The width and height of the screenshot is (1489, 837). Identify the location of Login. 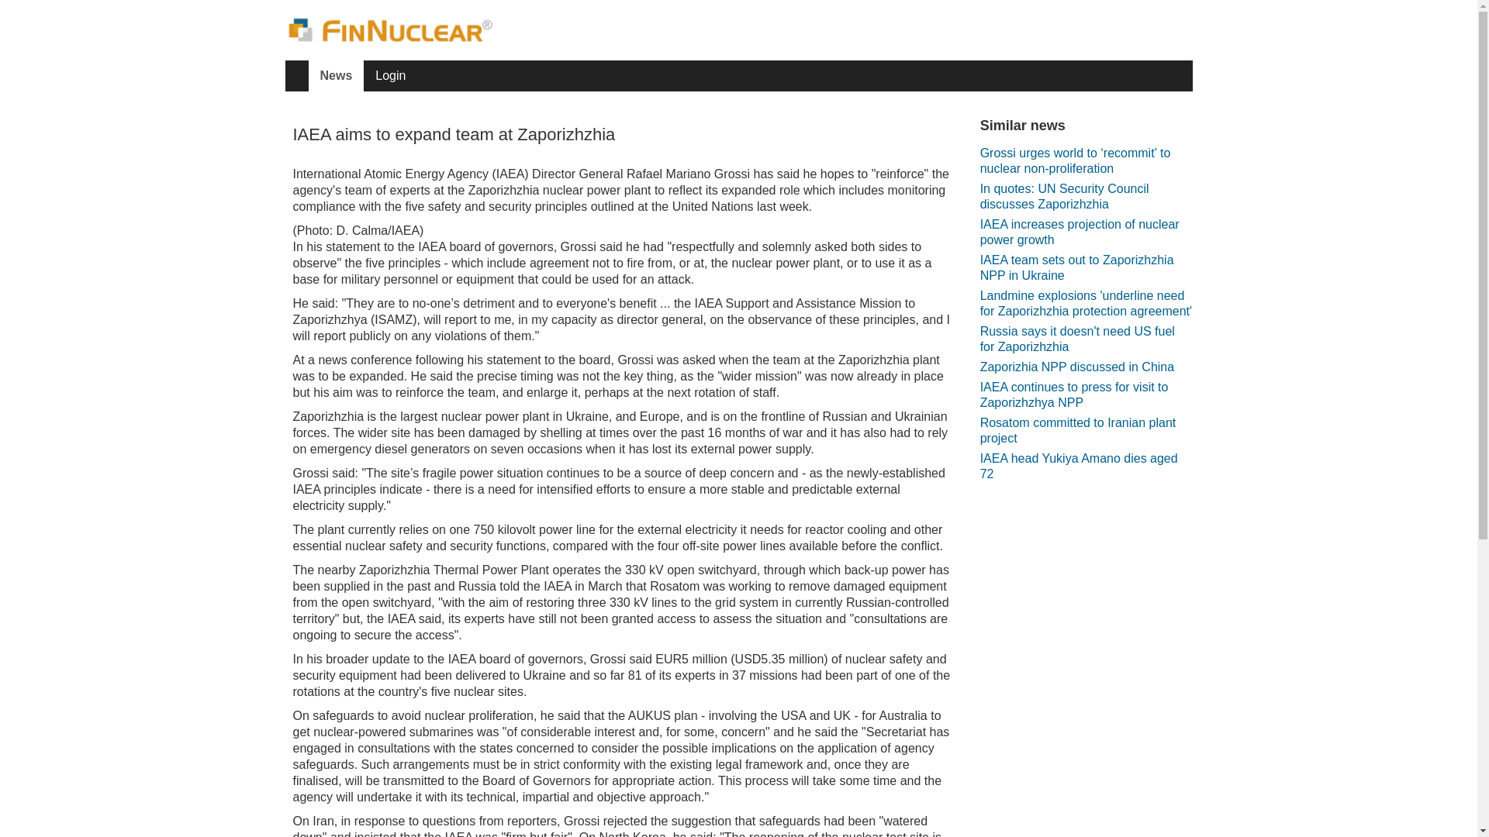
(389, 75).